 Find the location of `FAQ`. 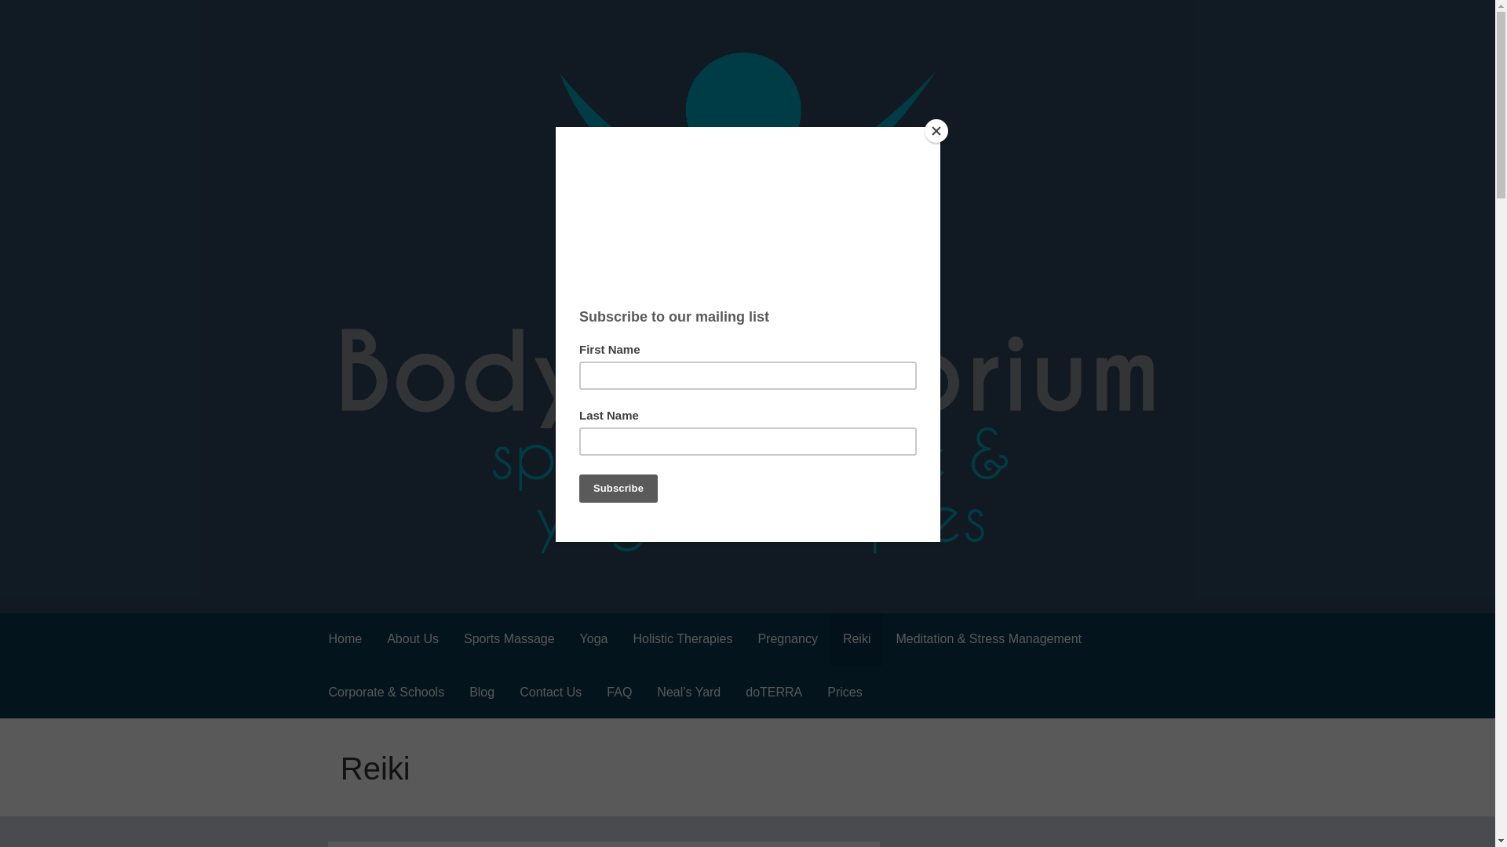

FAQ is located at coordinates (618, 692).